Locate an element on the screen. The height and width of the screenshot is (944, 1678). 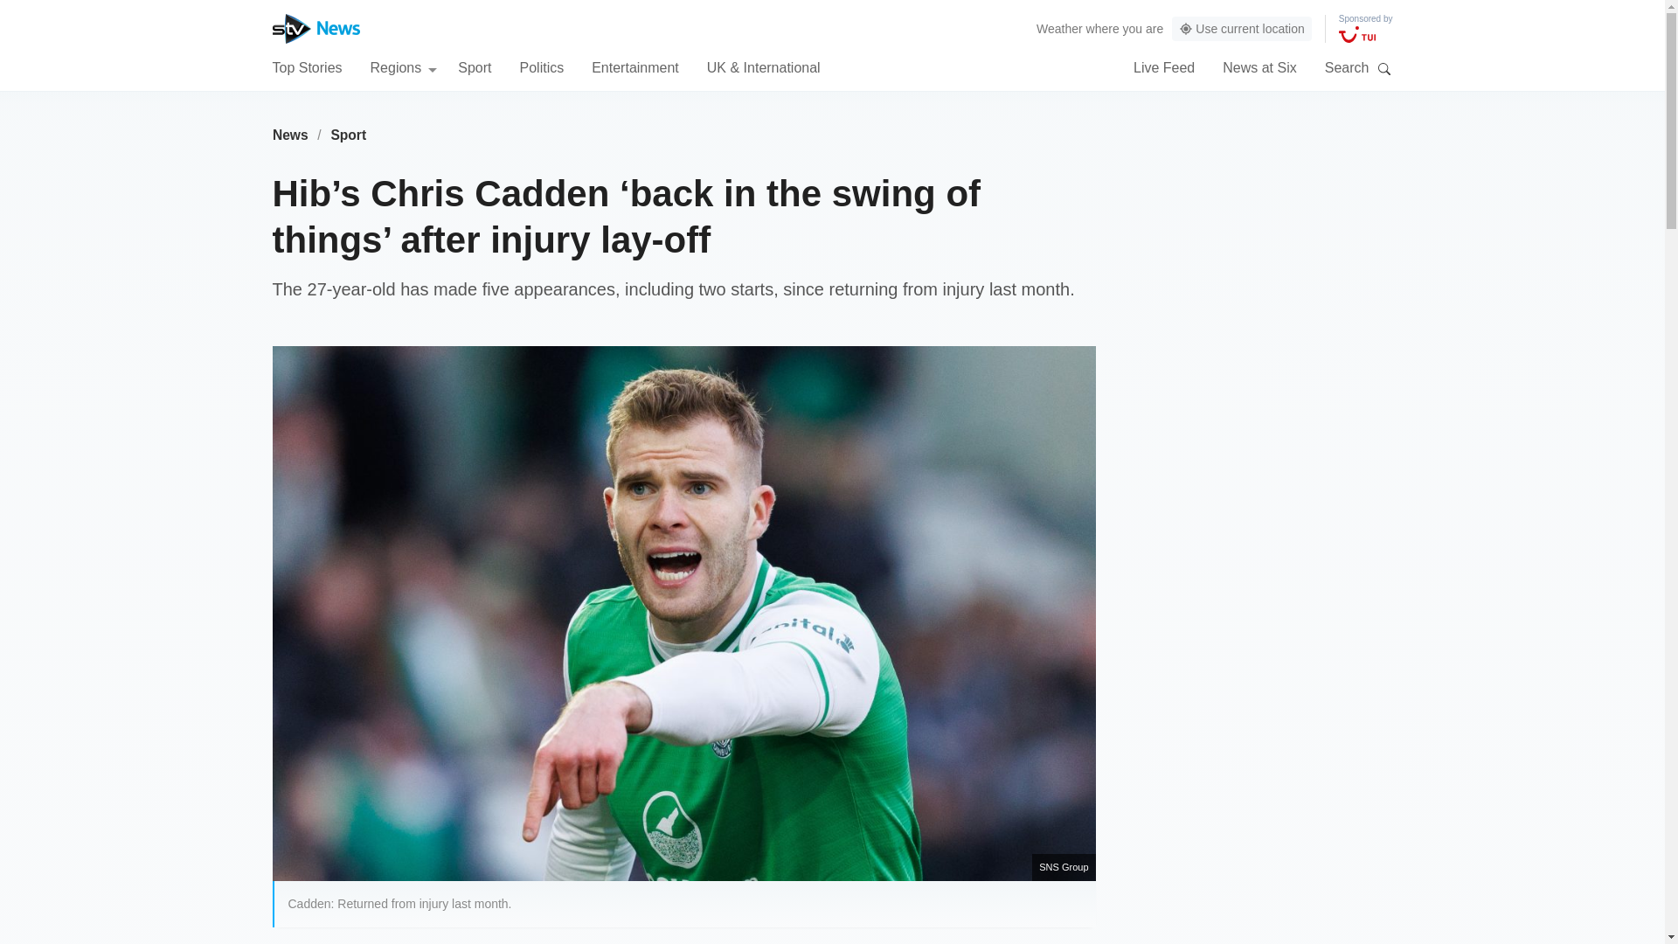
Sport is located at coordinates (349, 135).